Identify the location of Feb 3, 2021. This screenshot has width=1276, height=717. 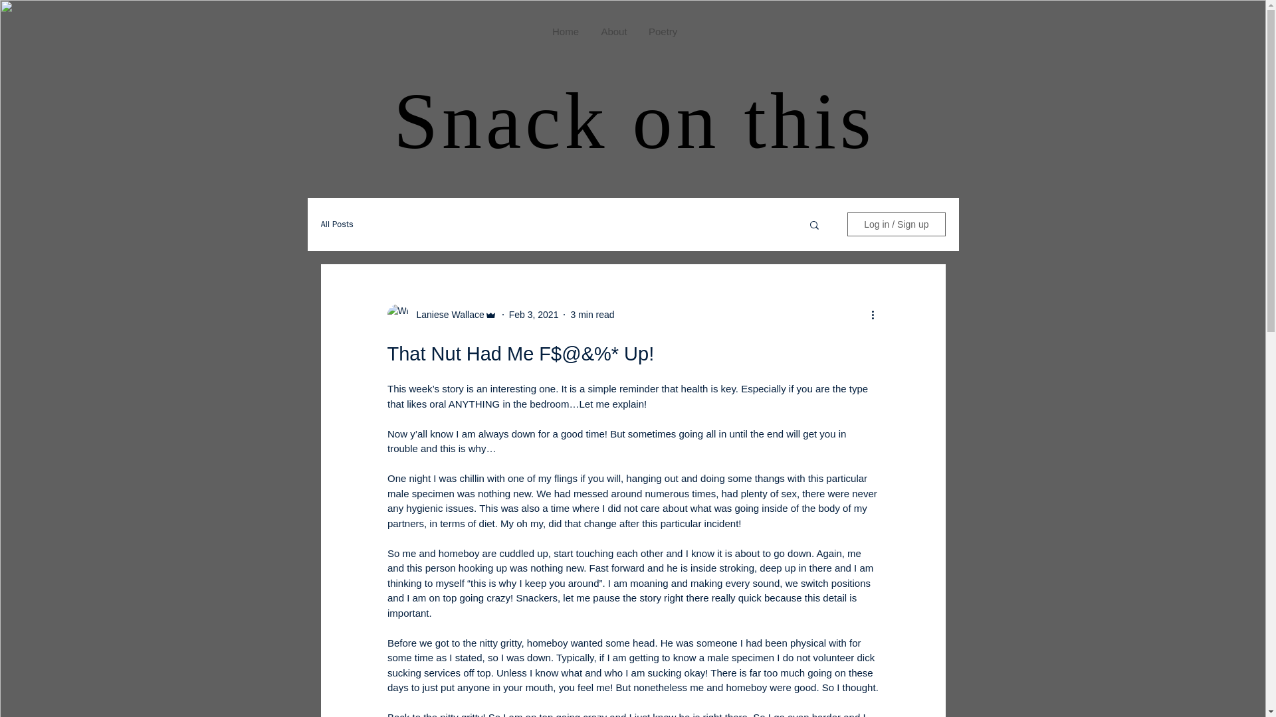
(534, 314).